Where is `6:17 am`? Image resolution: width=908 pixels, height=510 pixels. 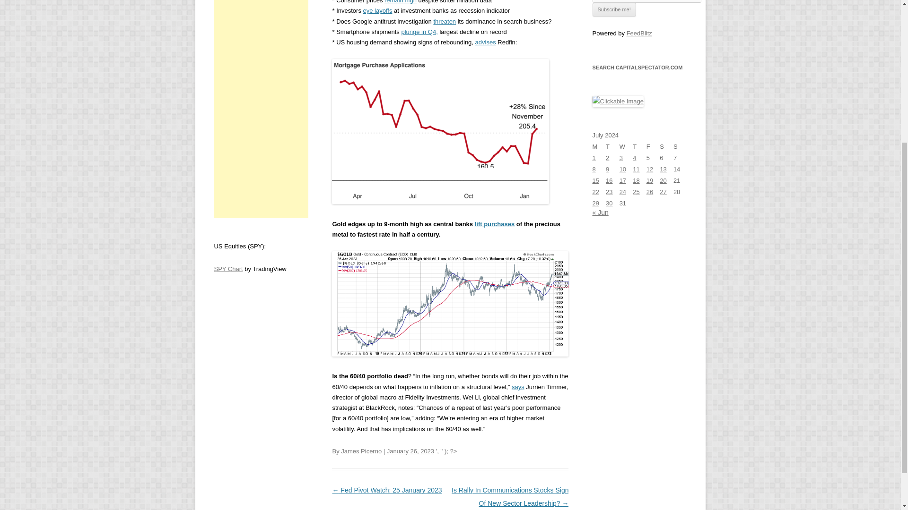 6:17 am is located at coordinates (410, 451).